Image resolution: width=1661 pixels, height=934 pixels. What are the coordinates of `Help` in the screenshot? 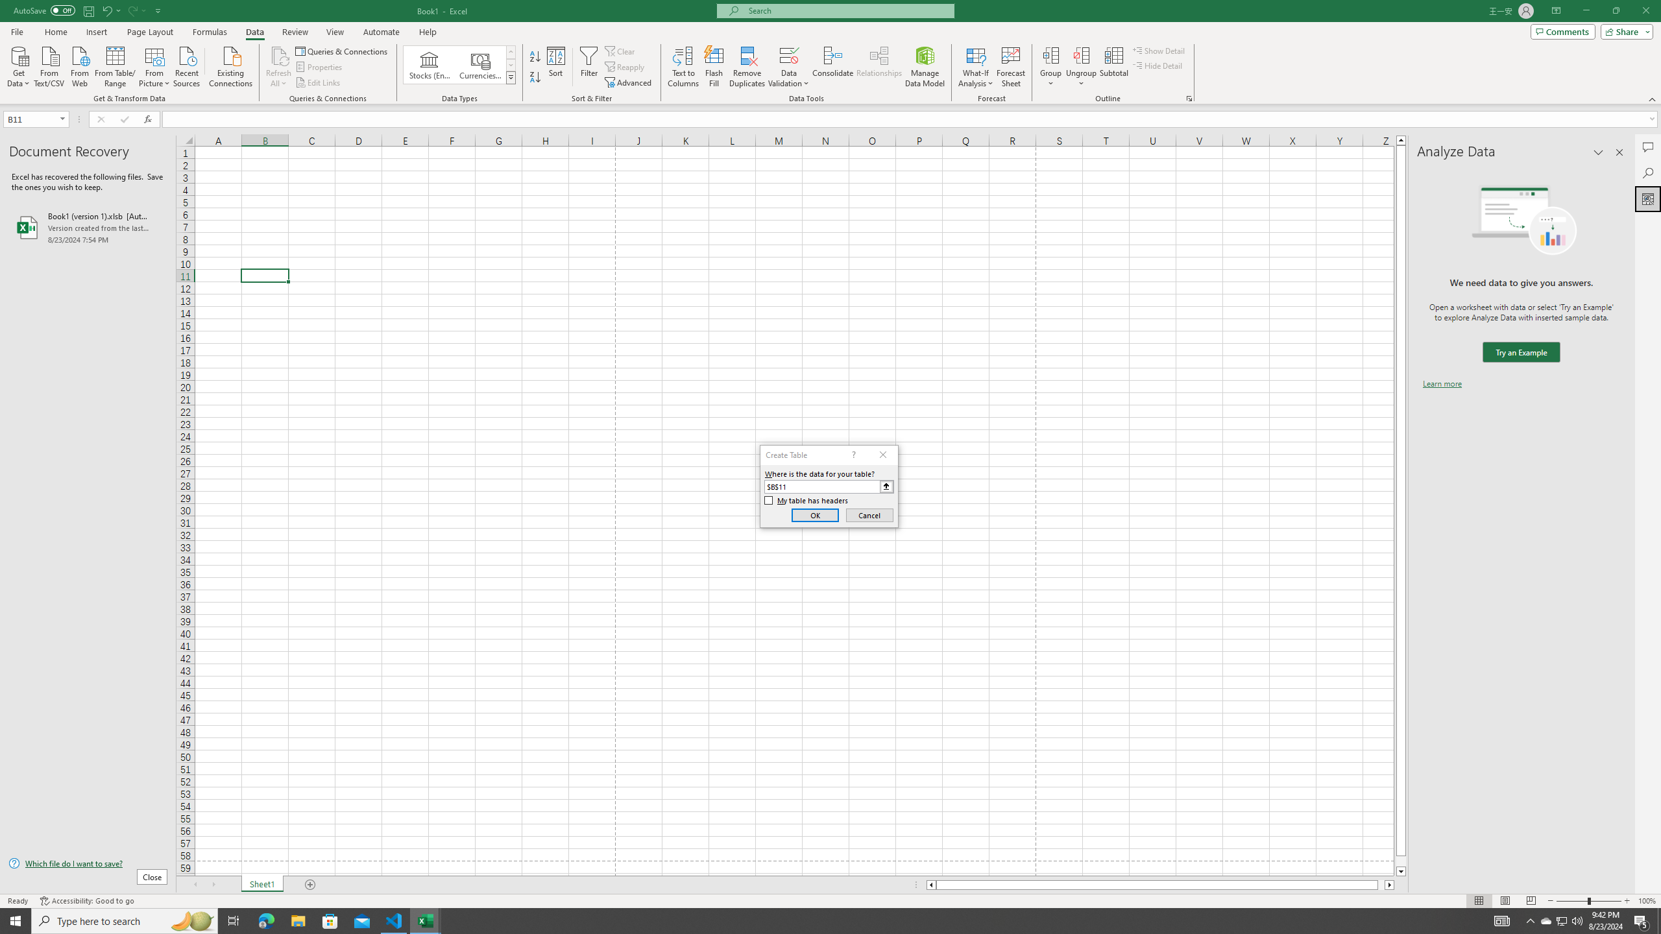 It's located at (428, 32).